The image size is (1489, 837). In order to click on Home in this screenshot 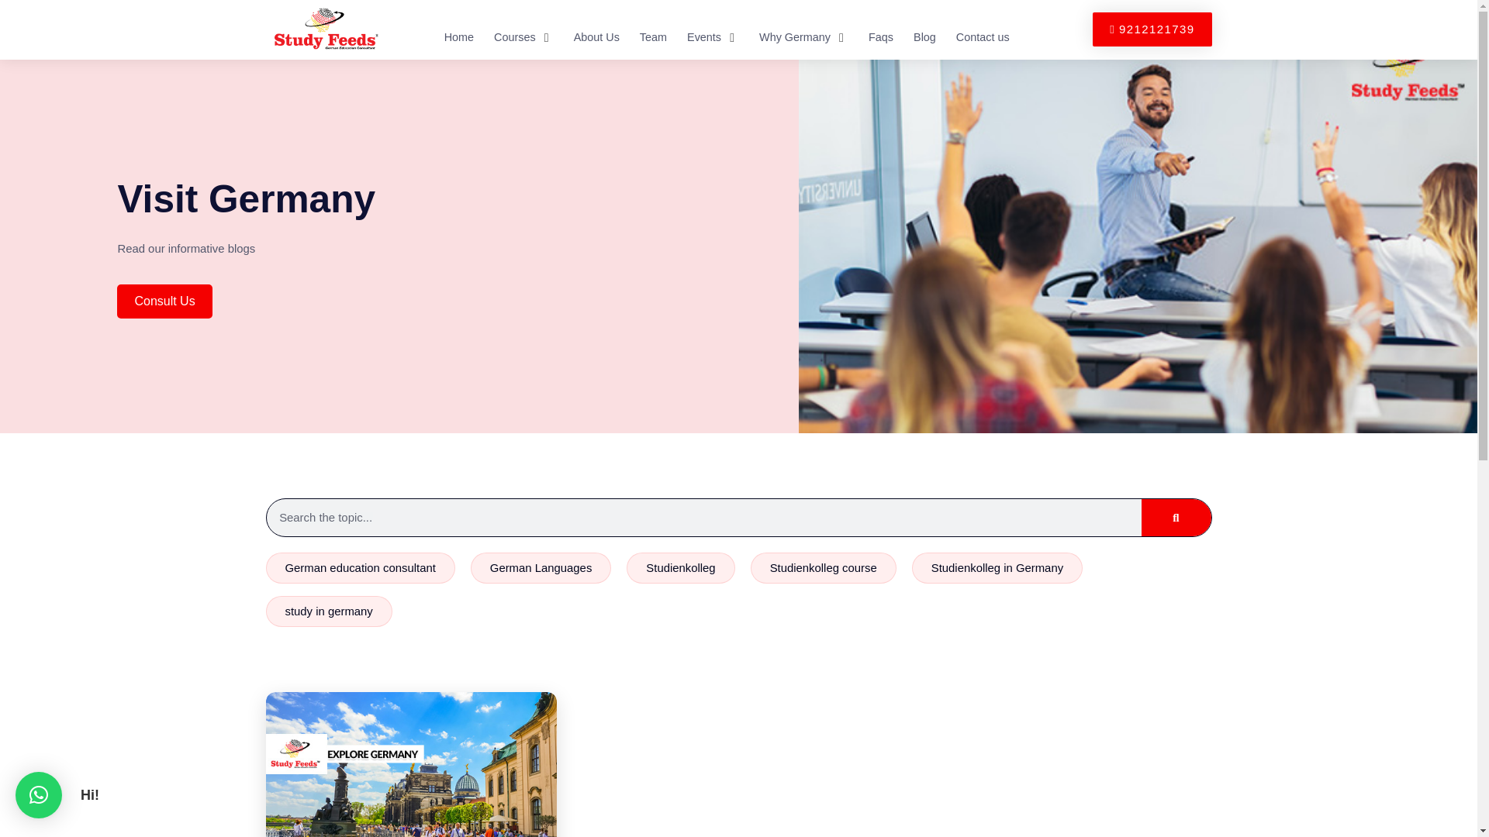, I will do `click(458, 37)`.